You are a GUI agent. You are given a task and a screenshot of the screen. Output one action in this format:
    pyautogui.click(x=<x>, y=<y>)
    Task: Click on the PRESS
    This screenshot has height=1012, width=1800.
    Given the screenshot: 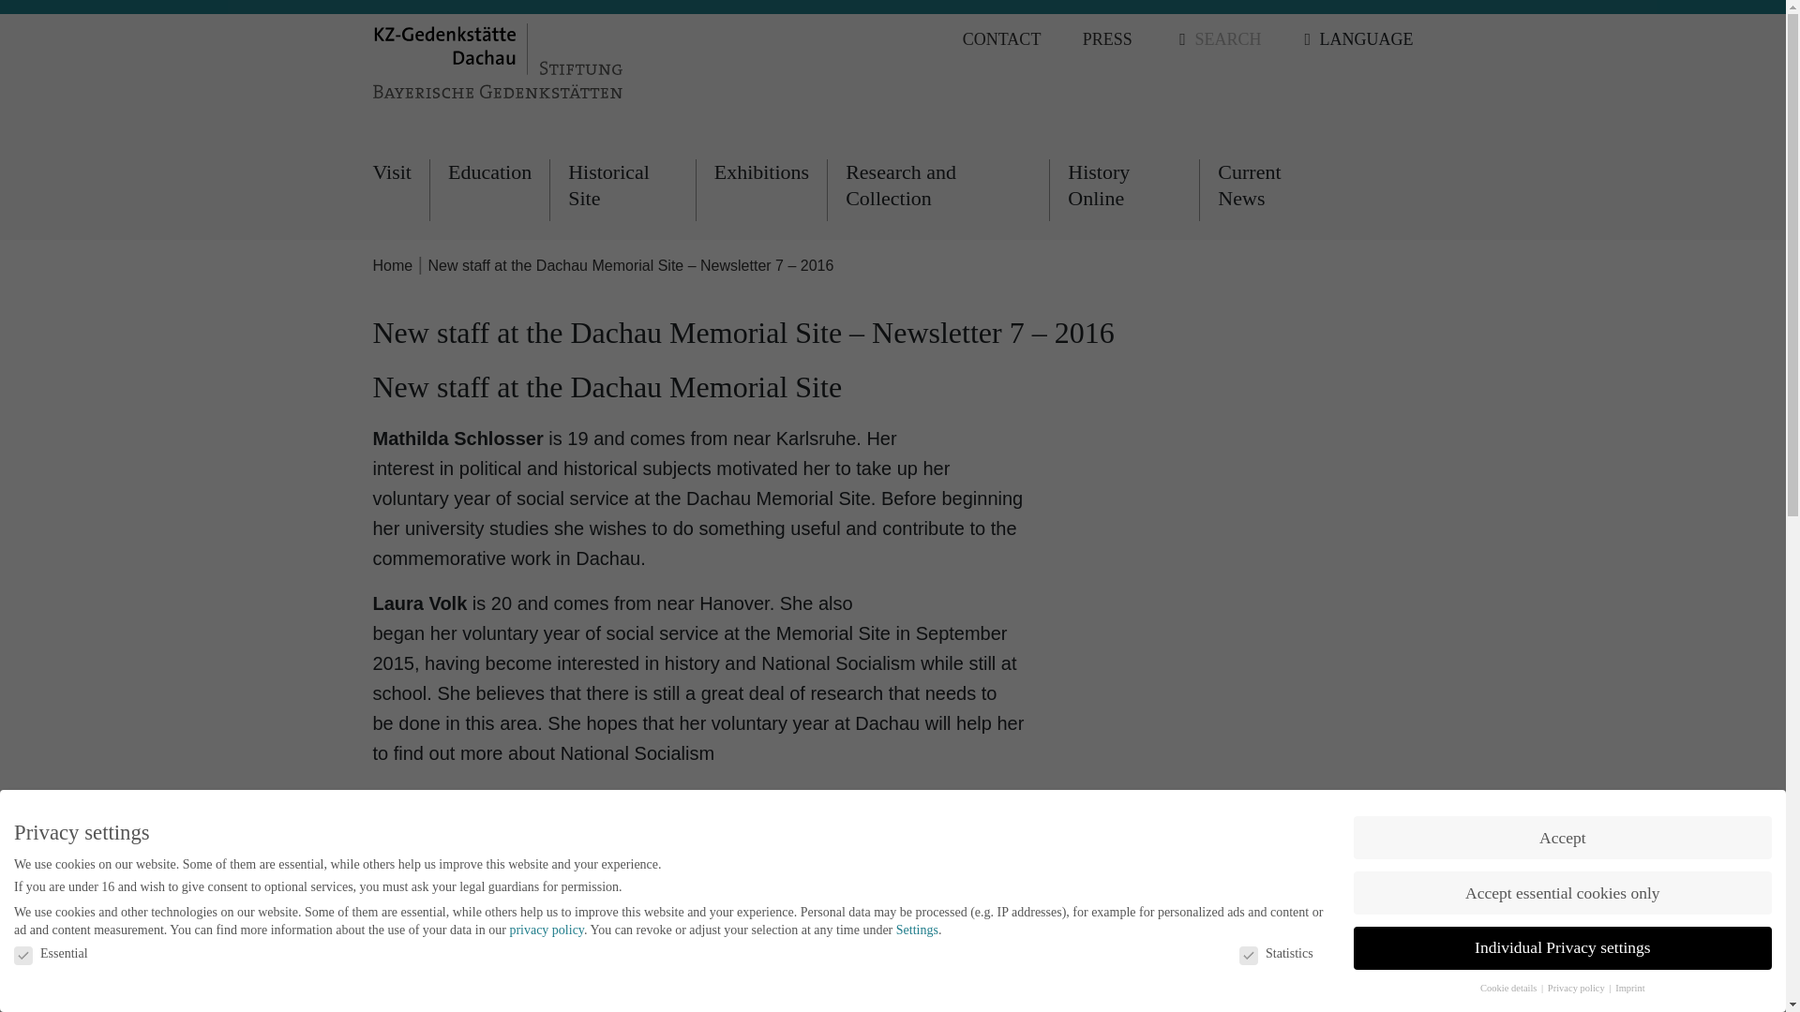 What is the action you would take?
    pyautogui.click(x=1107, y=39)
    